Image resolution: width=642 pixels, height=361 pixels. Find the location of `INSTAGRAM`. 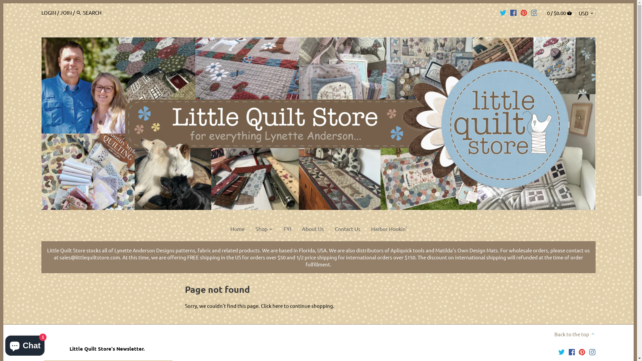

INSTAGRAM is located at coordinates (534, 12).